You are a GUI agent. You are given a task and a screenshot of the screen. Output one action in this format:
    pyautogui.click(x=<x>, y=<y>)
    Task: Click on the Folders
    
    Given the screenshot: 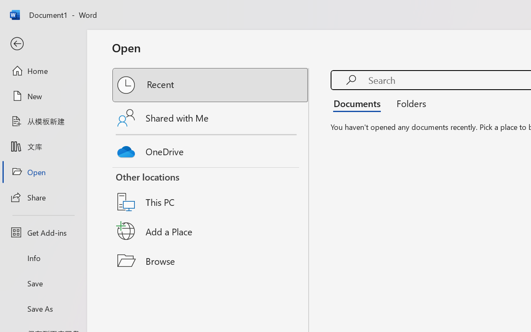 What is the action you would take?
    pyautogui.click(x=408, y=103)
    